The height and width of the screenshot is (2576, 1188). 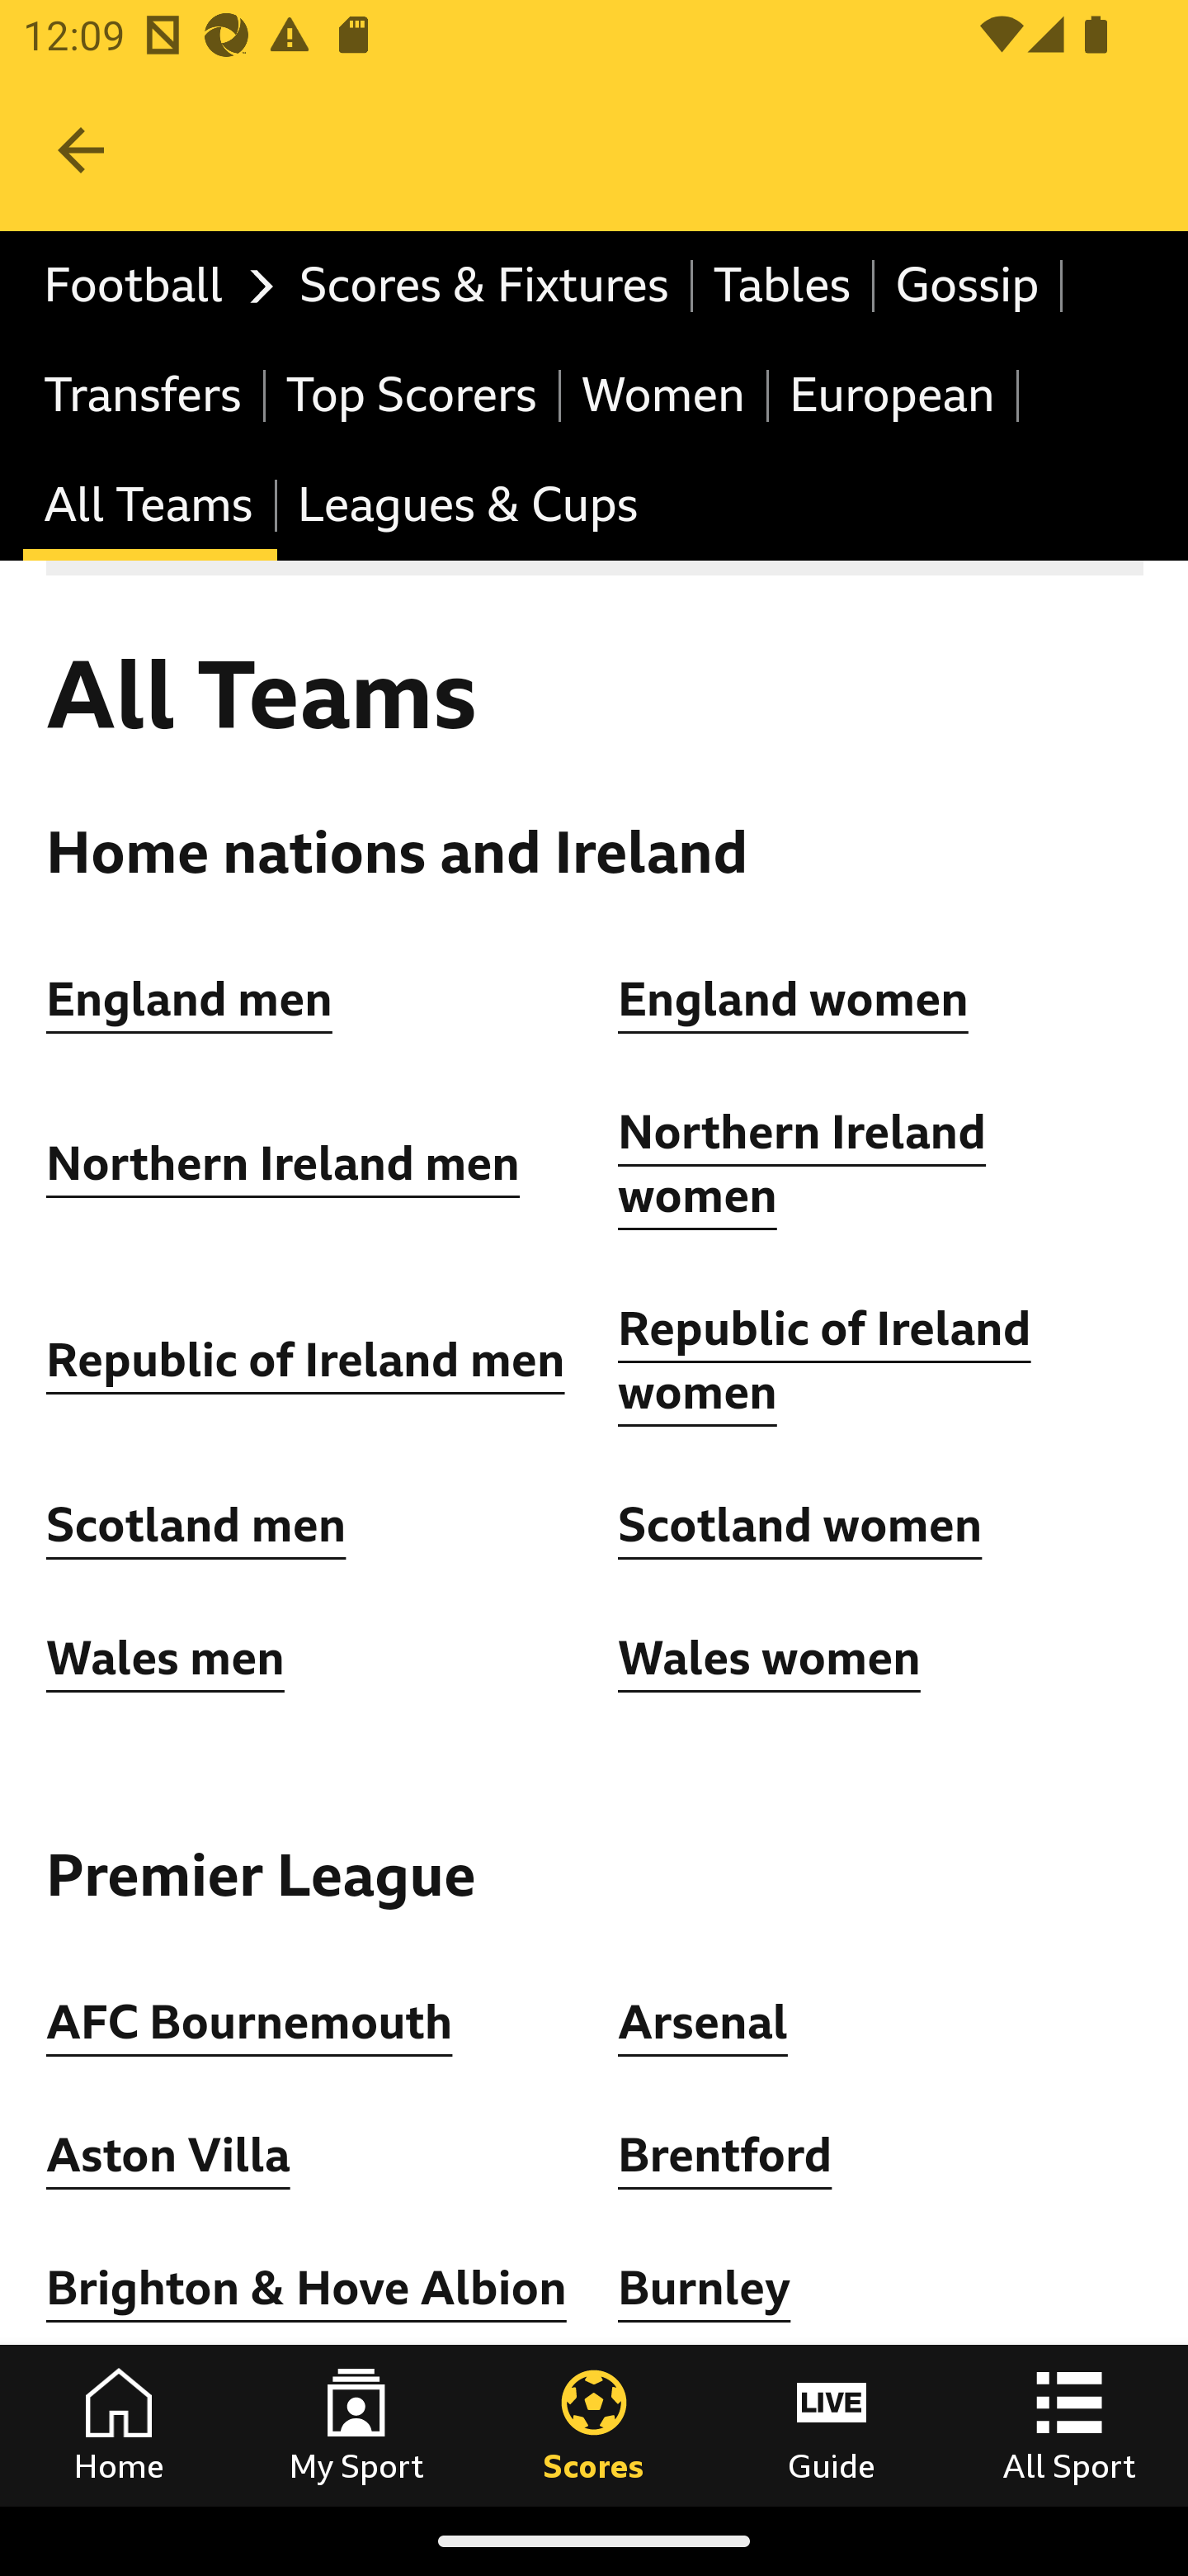 I want to click on Scotland men, so click(x=198, y=1526).